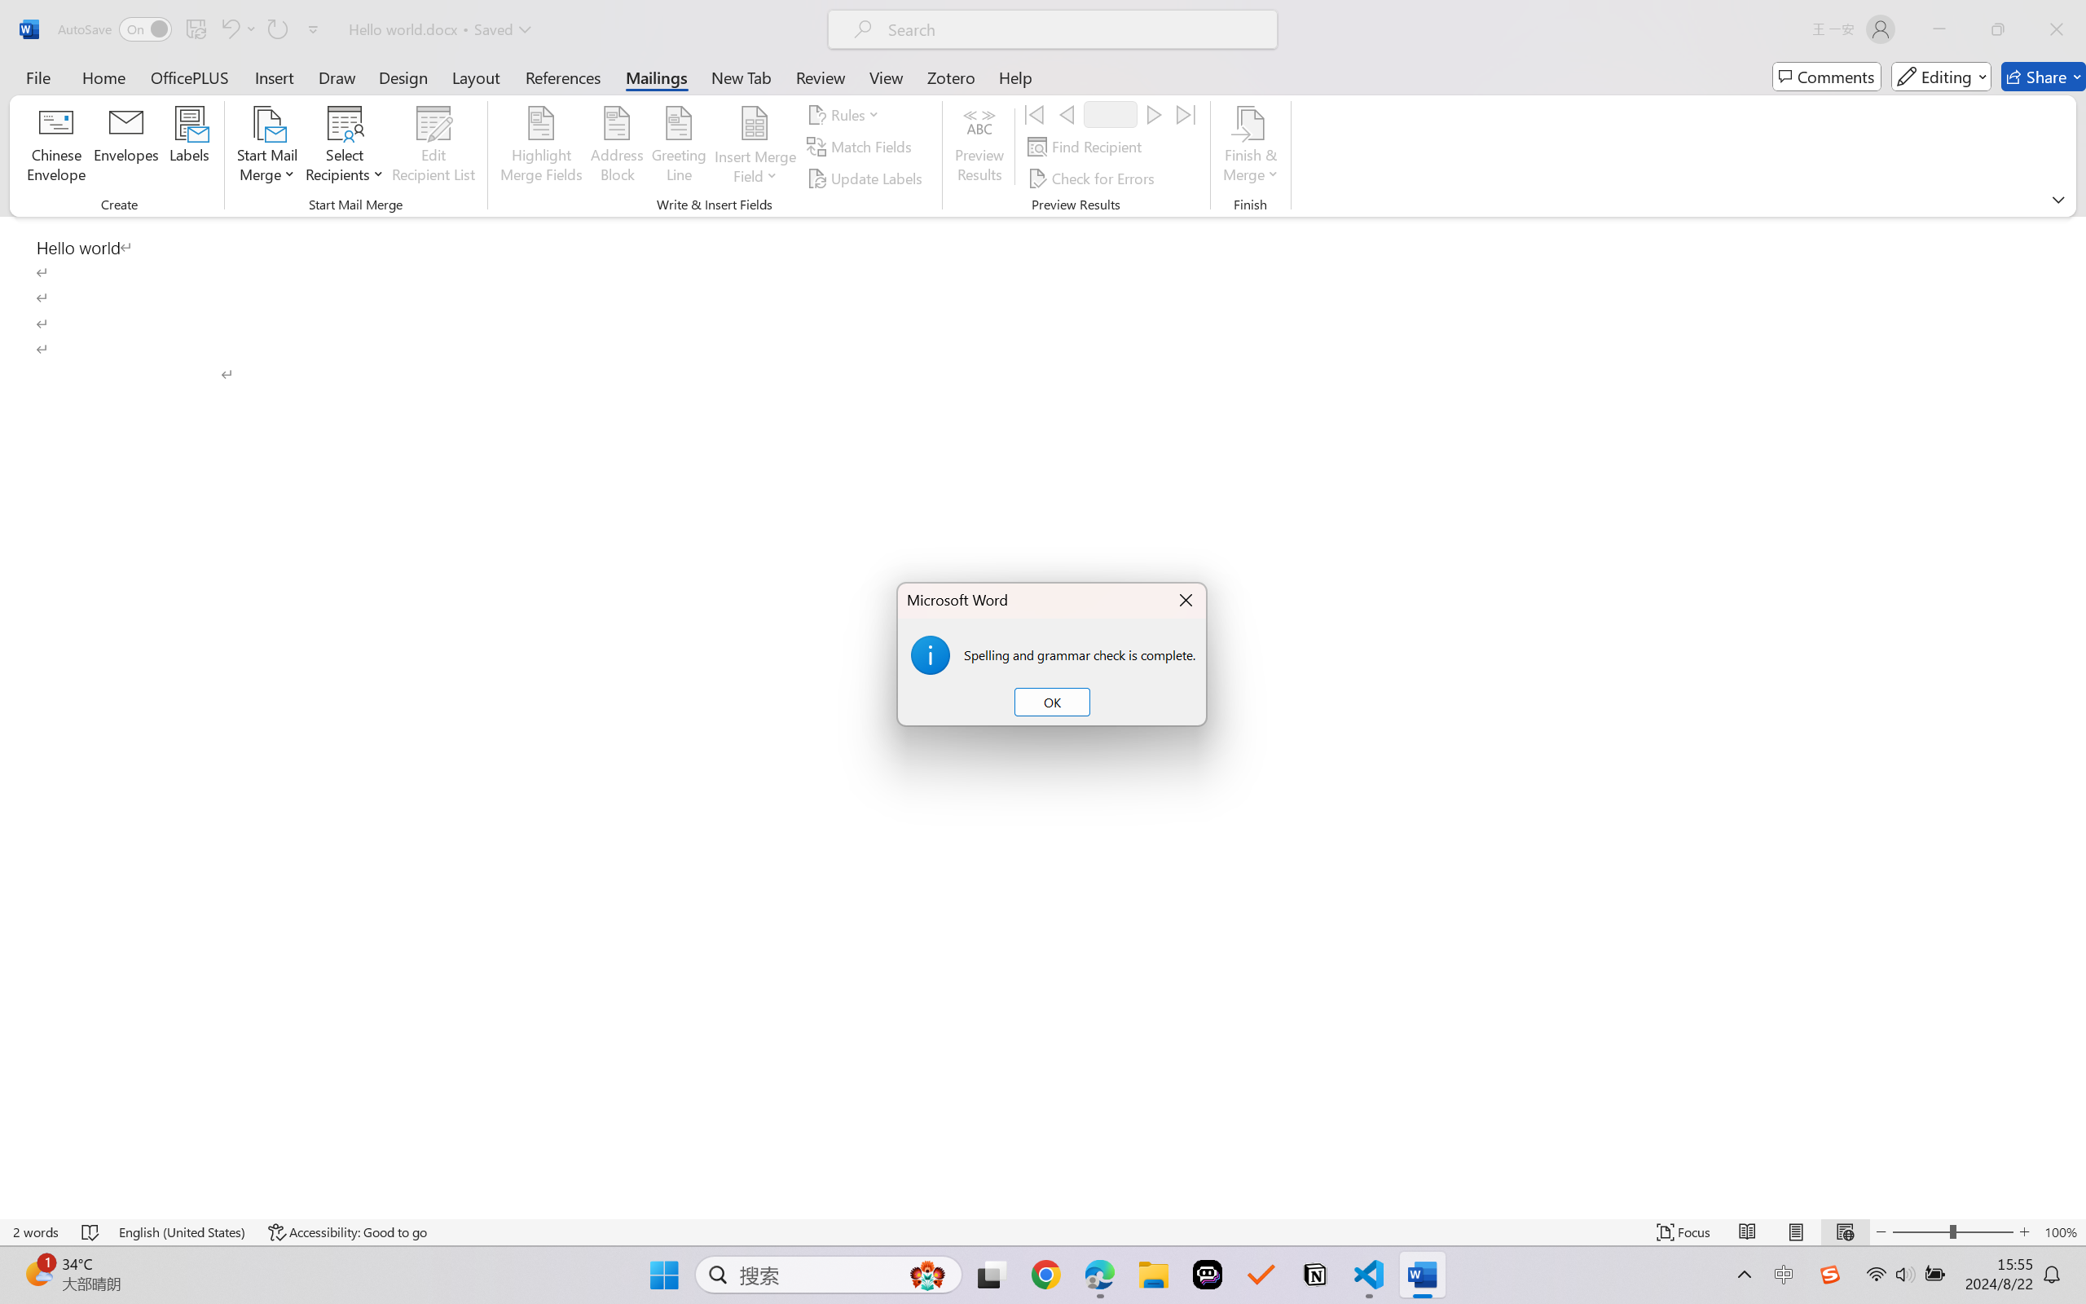  Describe the element at coordinates (1827, 77) in the screenshot. I see `Comments` at that location.